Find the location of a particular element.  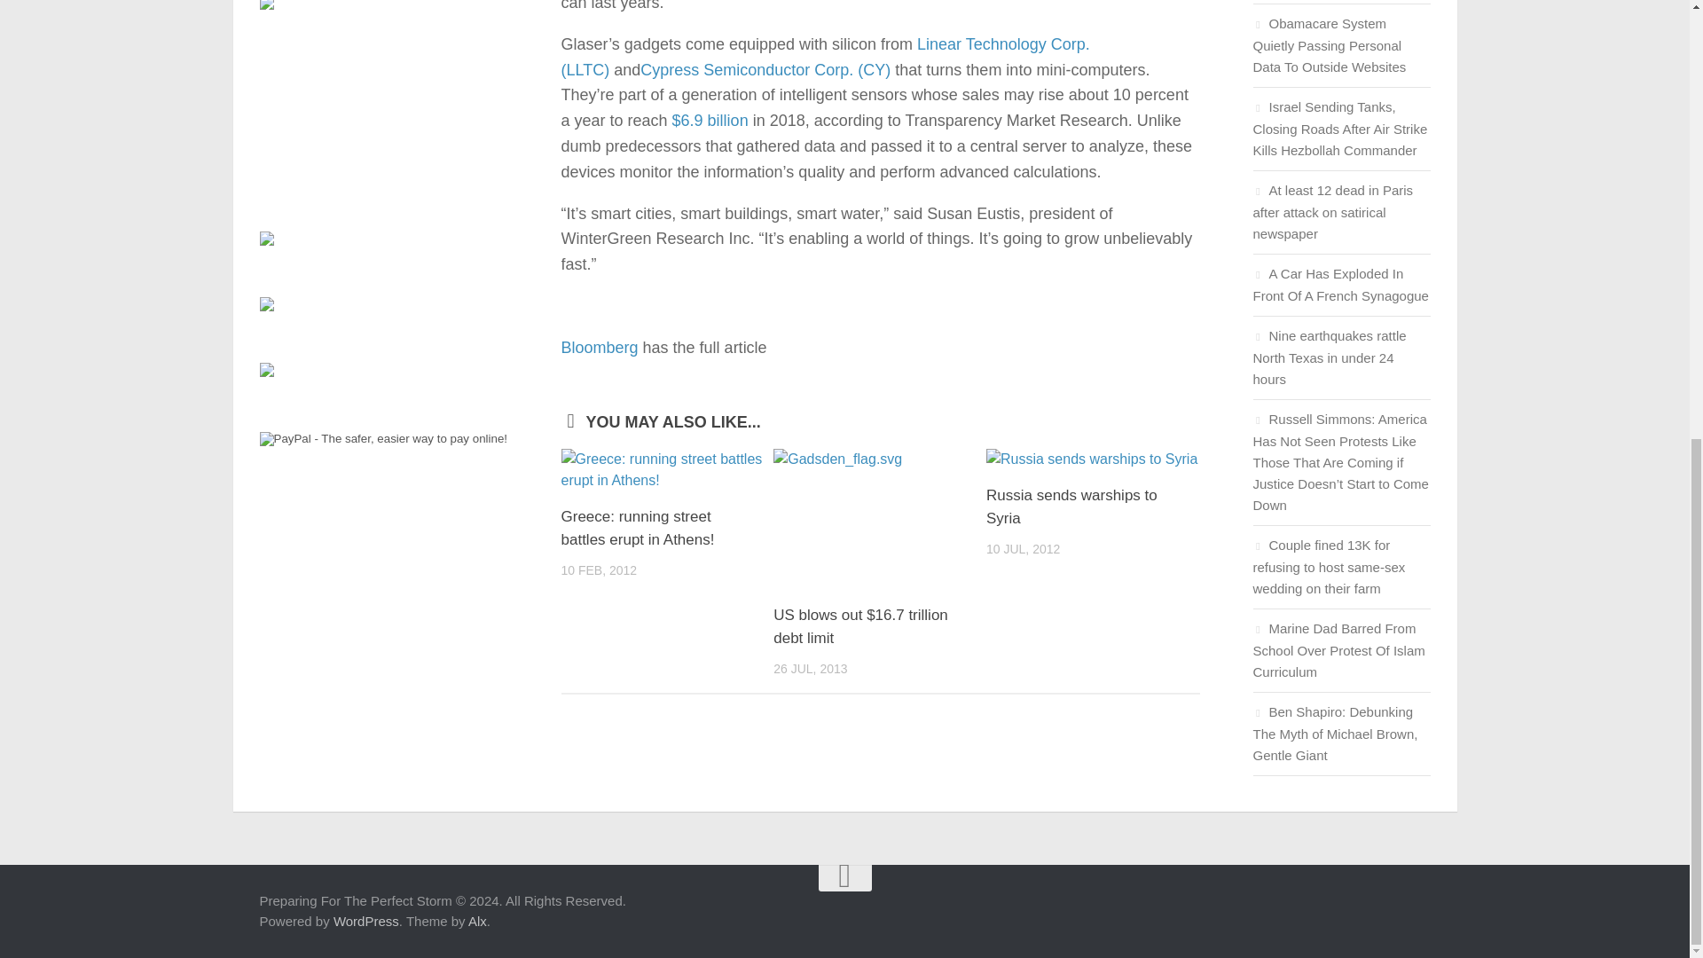

Russia sends warships to Syria is located at coordinates (1092, 459).